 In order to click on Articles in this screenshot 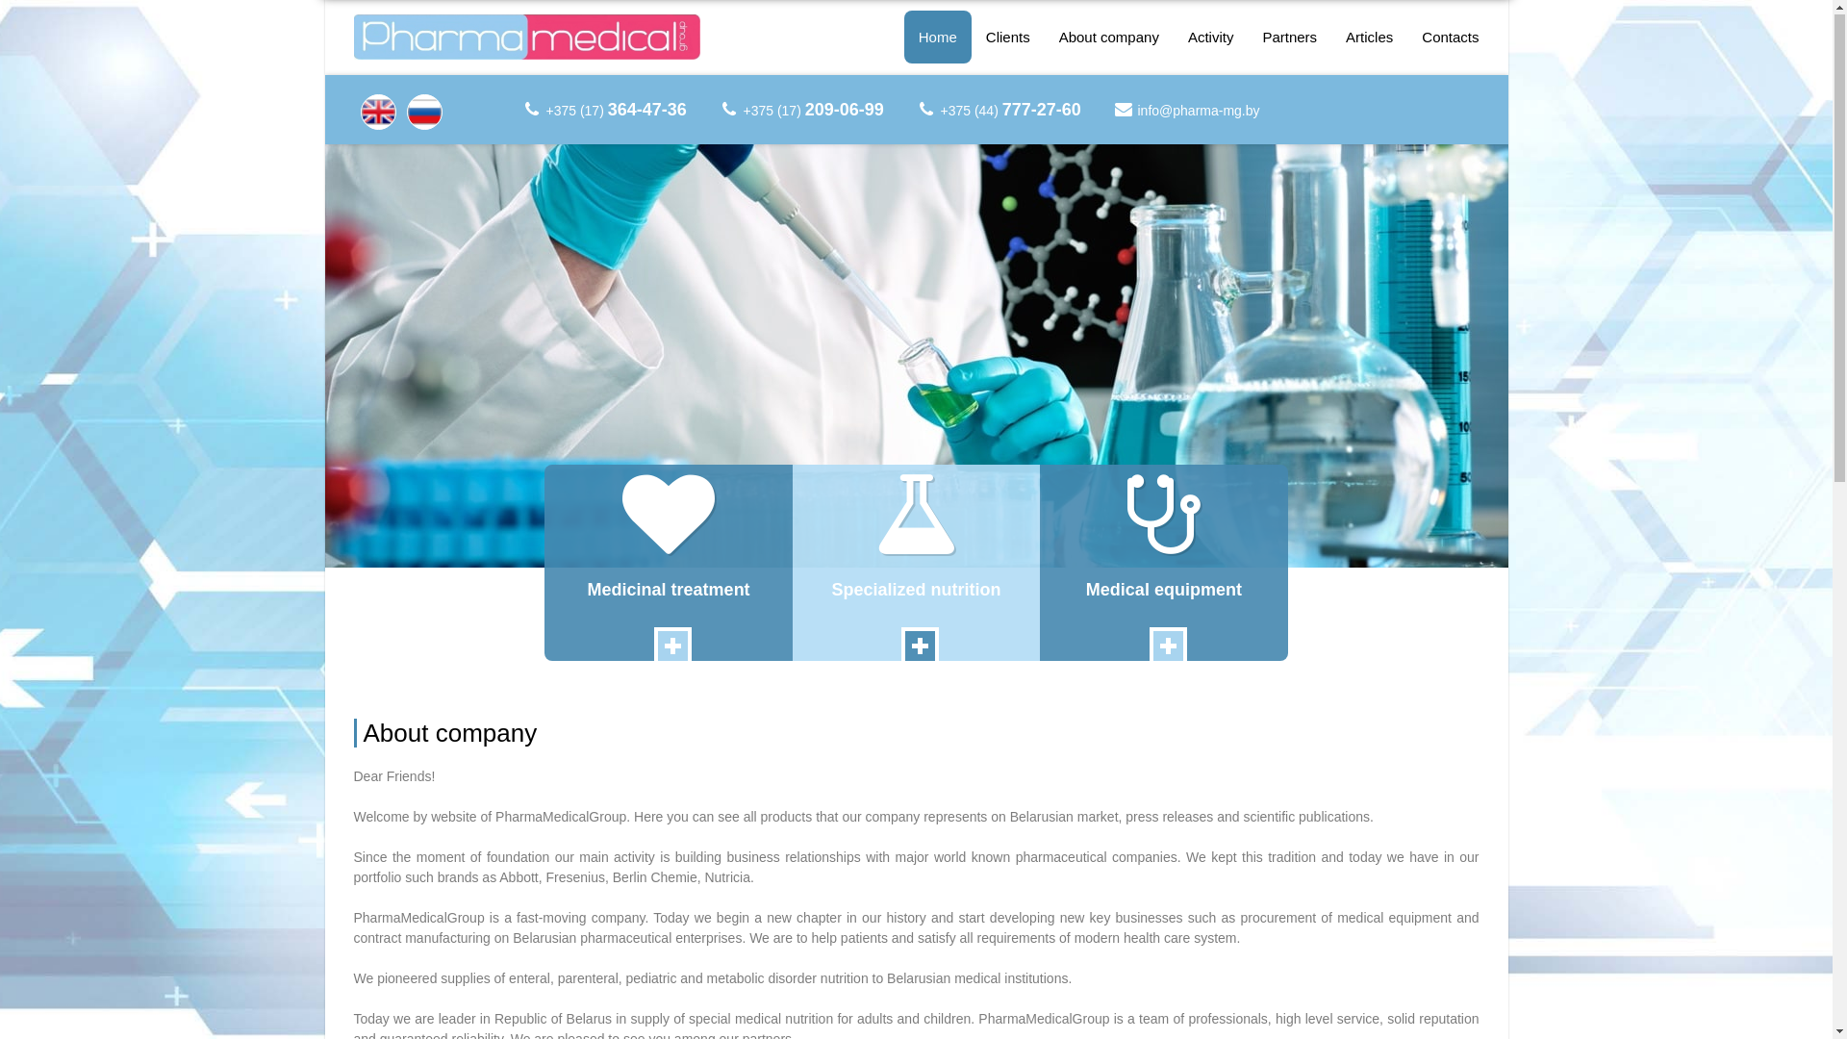, I will do `click(1370, 38)`.